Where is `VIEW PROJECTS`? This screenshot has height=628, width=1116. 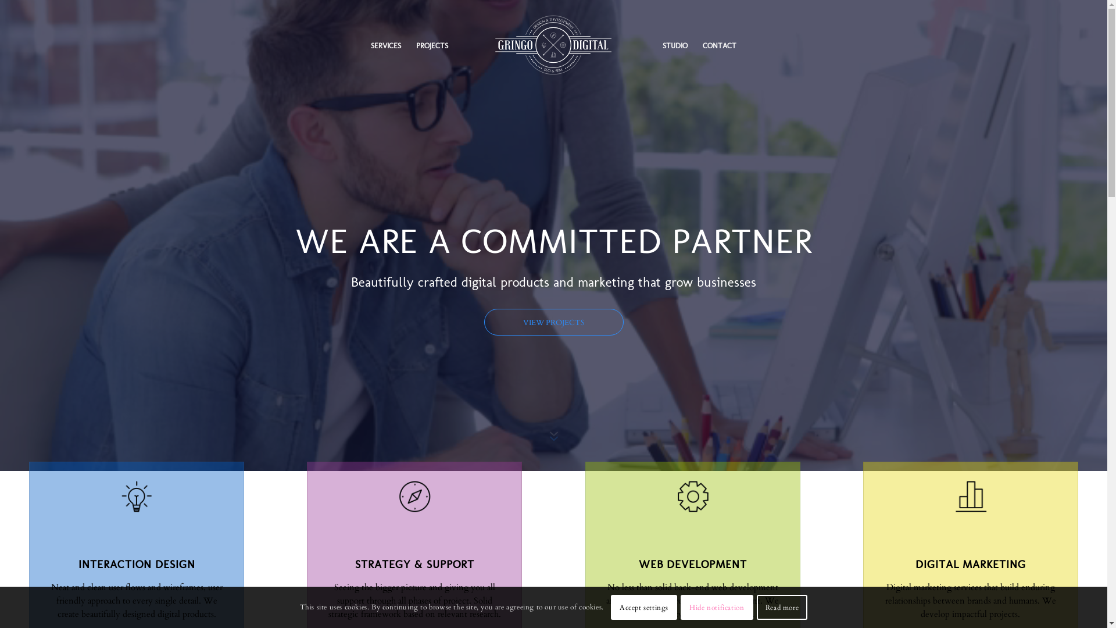
VIEW PROJECTS is located at coordinates (553, 322).